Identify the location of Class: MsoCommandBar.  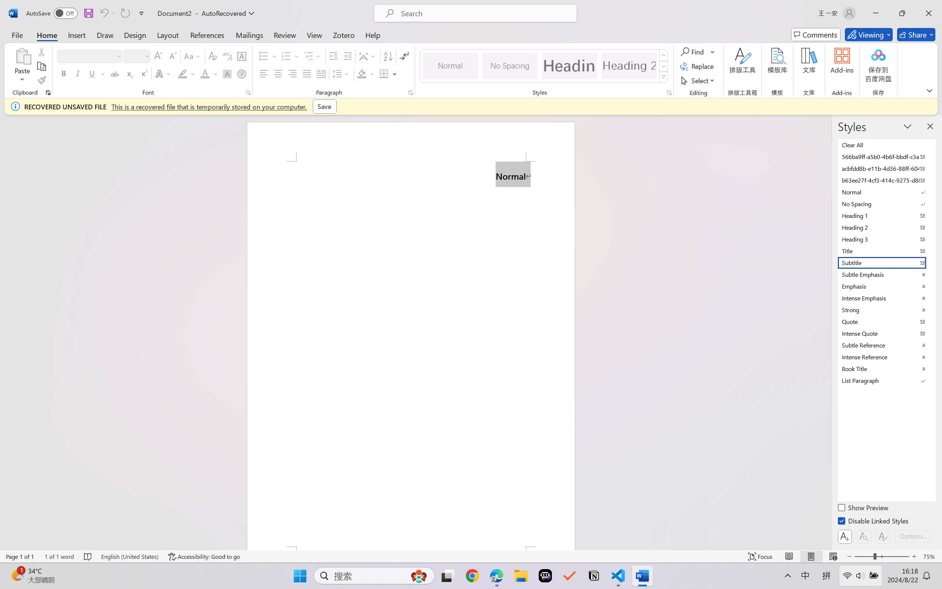
(471, 556).